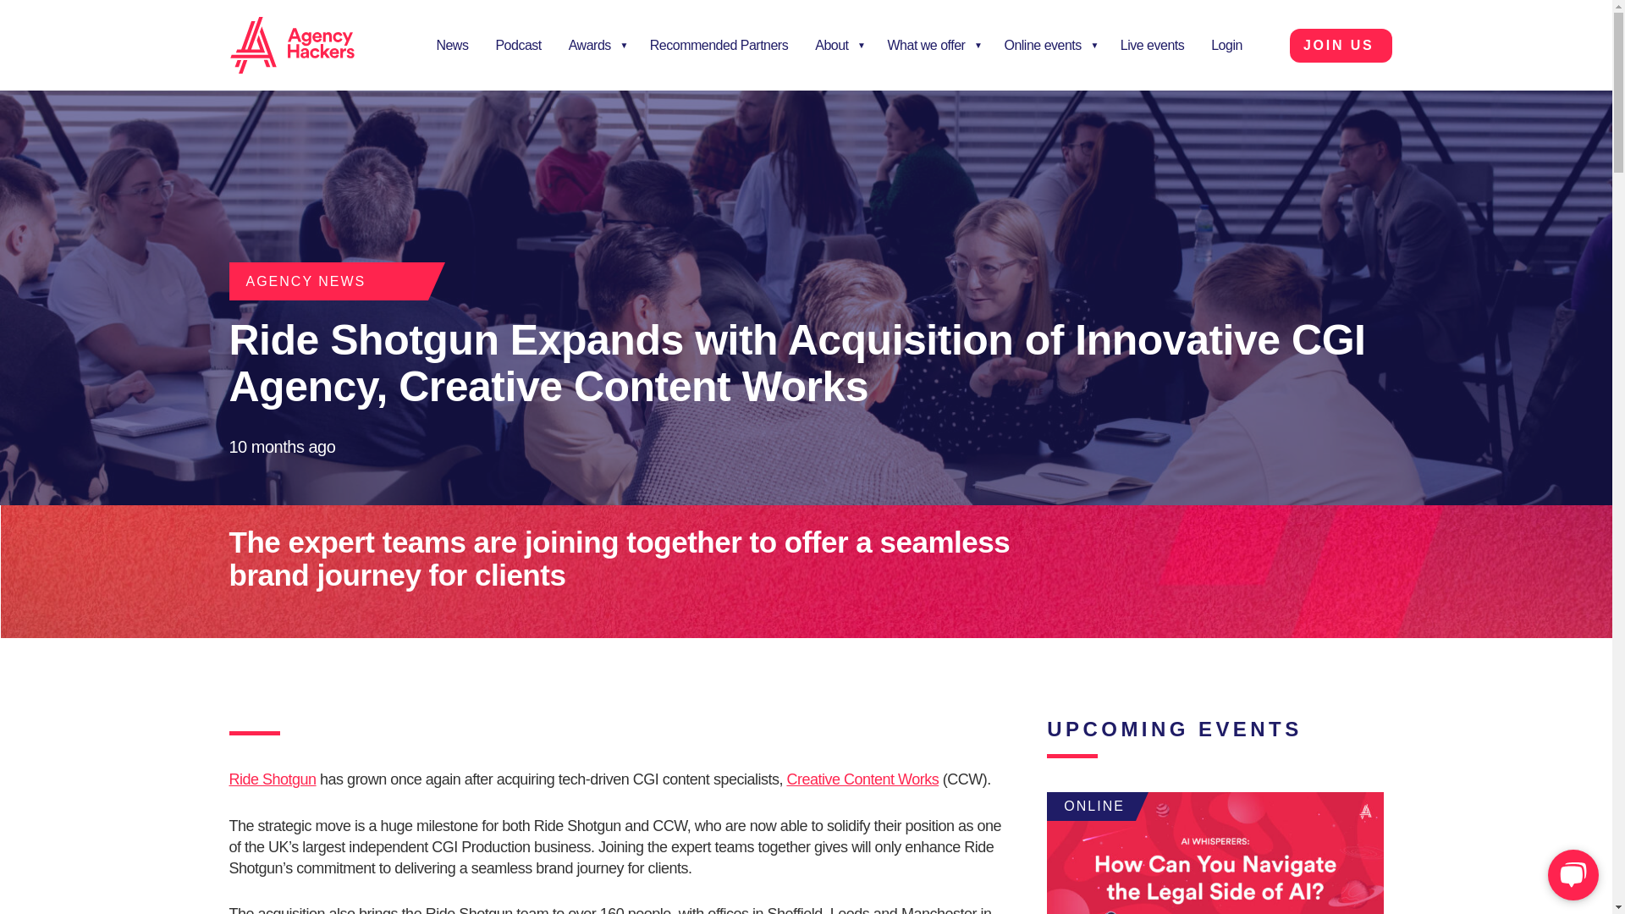  What do you see at coordinates (596, 45) in the screenshot?
I see `Awards` at bounding box center [596, 45].